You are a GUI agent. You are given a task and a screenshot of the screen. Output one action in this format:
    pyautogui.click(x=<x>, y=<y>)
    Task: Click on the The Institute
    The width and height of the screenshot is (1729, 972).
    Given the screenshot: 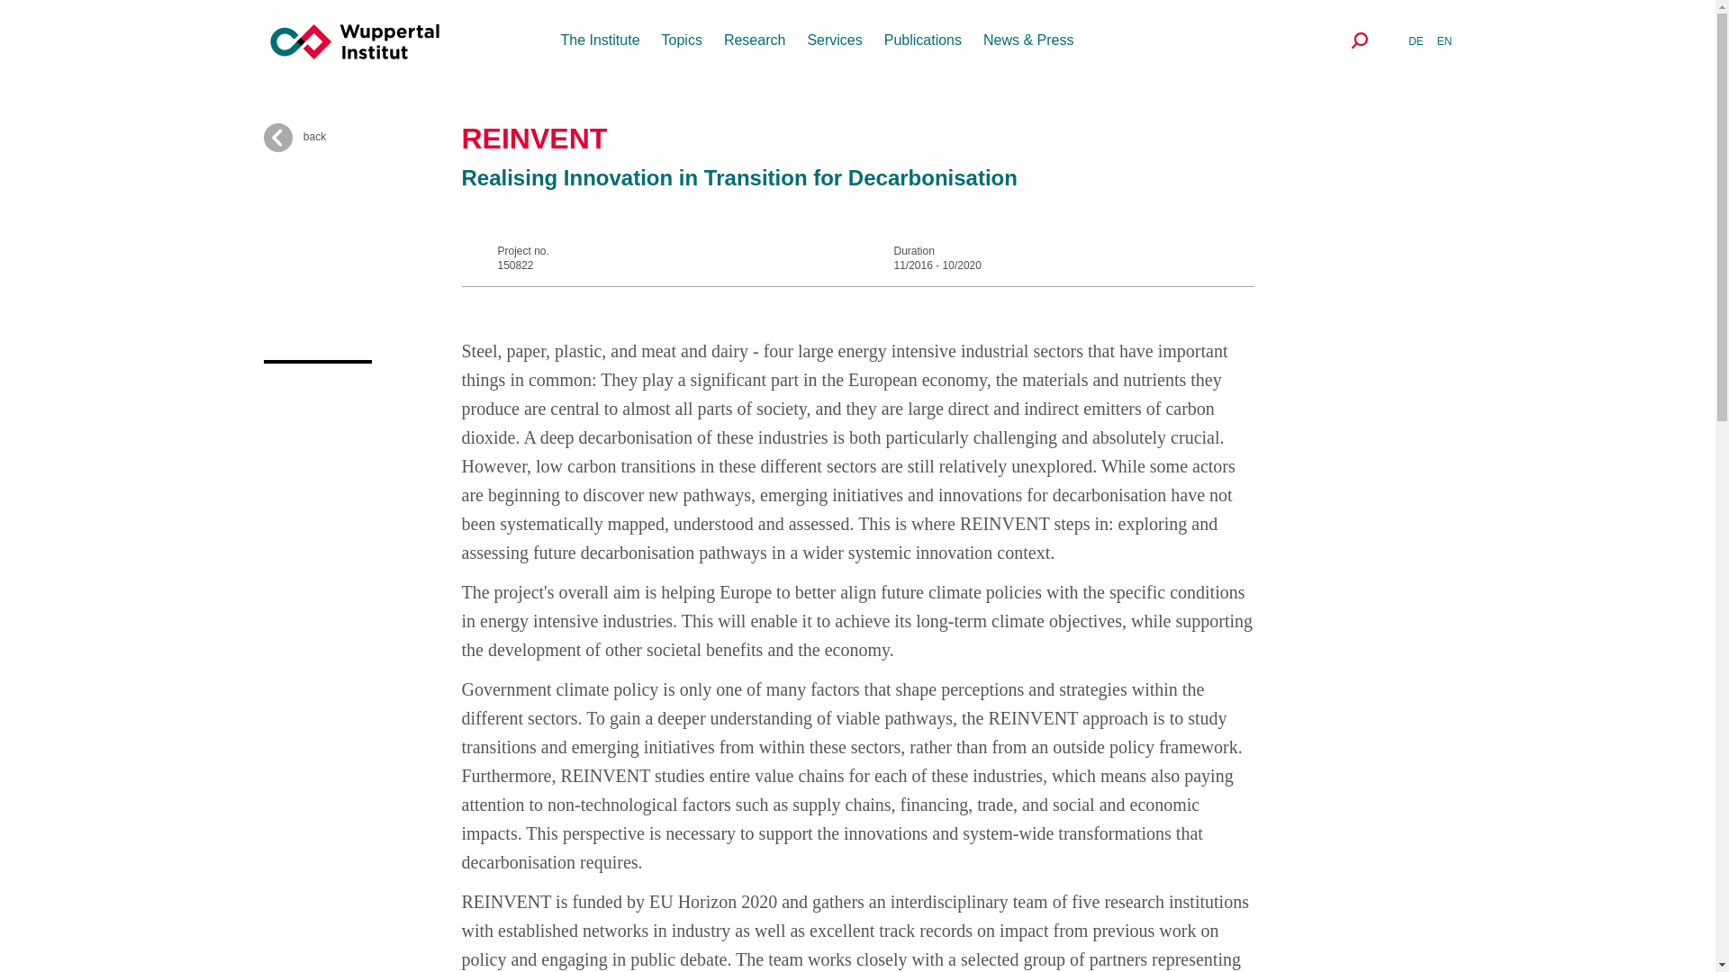 What is the action you would take?
    pyautogui.click(x=600, y=40)
    